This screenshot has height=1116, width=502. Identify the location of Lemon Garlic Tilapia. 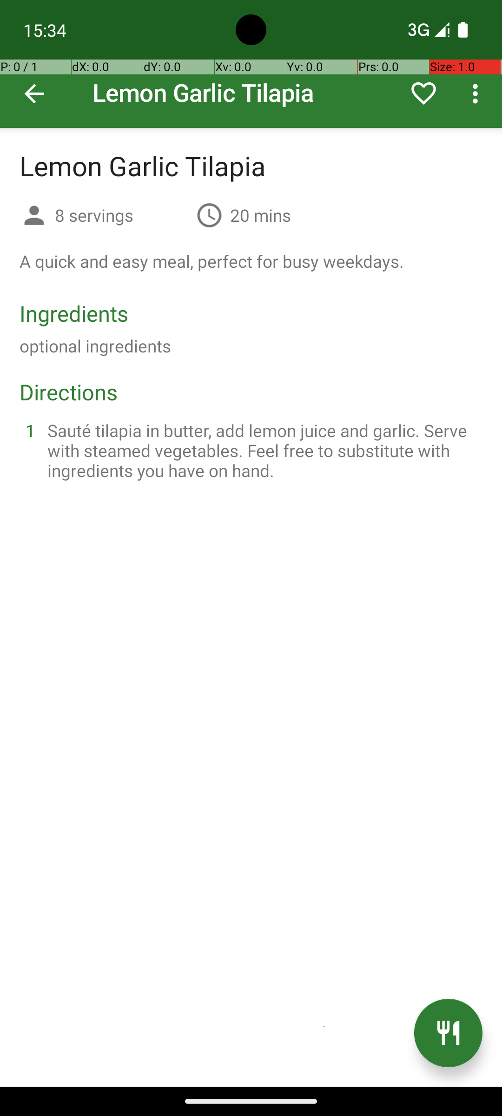
(251, 64).